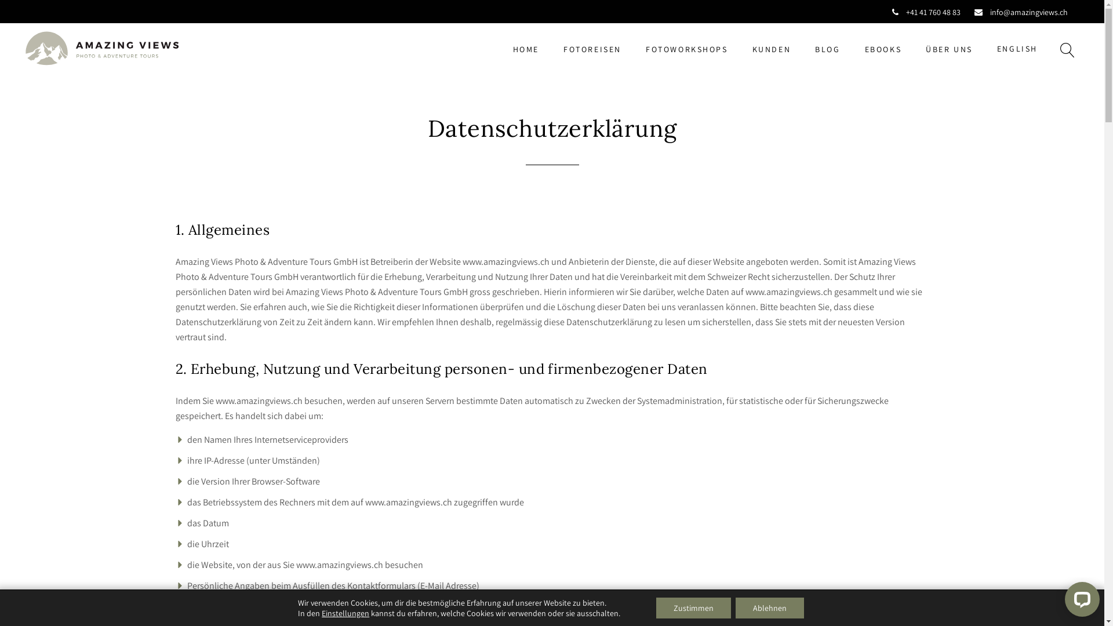  I want to click on BLOG, so click(828, 49).